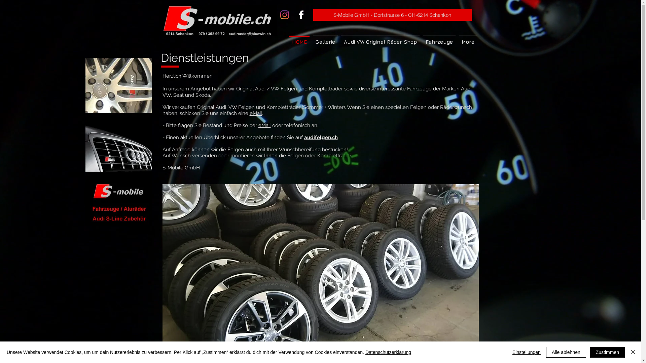 This screenshot has height=363, width=646. I want to click on Alle ablehnen, so click(566, 352).